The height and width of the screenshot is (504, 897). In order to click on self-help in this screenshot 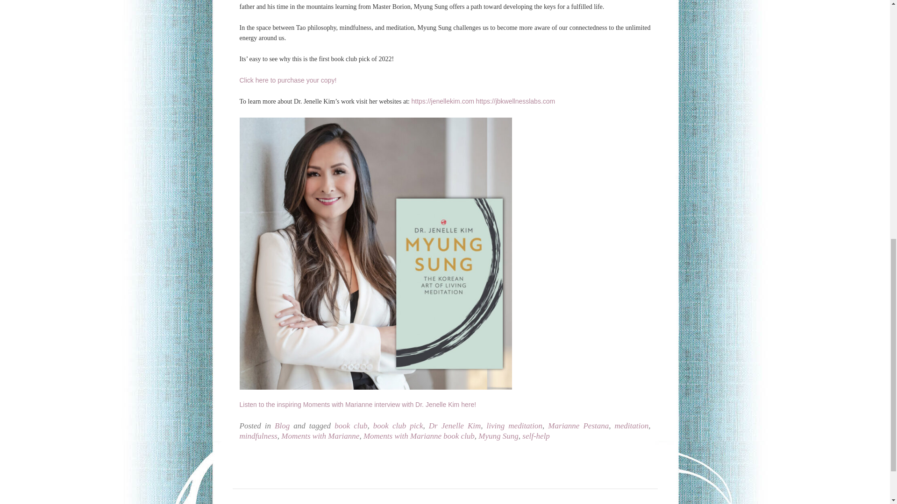, I will do `click(535, 436)`.